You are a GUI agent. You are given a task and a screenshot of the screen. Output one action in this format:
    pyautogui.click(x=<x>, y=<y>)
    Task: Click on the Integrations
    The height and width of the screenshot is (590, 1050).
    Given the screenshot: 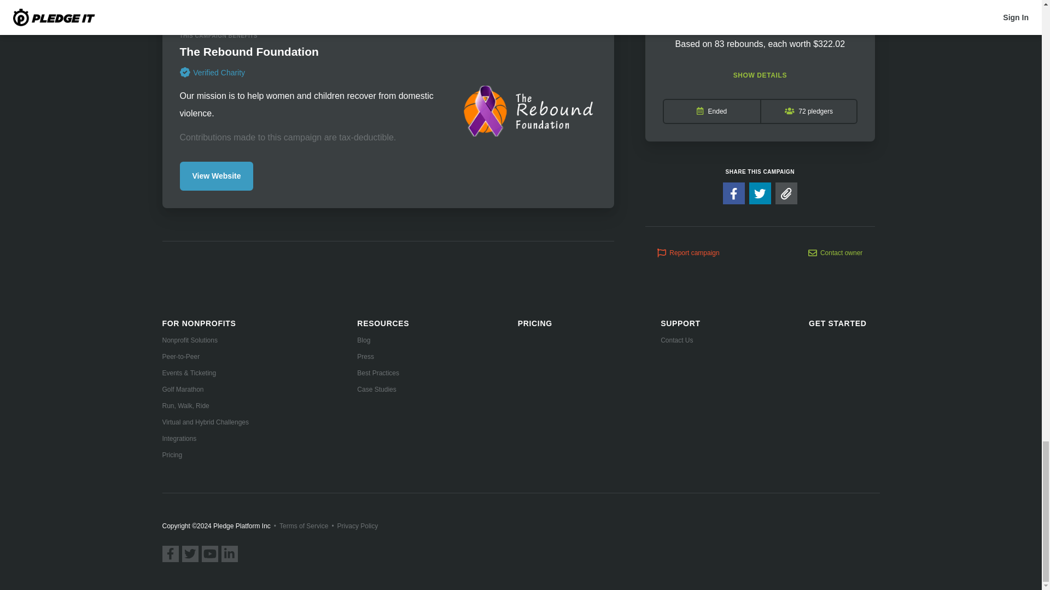 What is the action you would take?
    pyautogui.click(x=205, y=438)
    